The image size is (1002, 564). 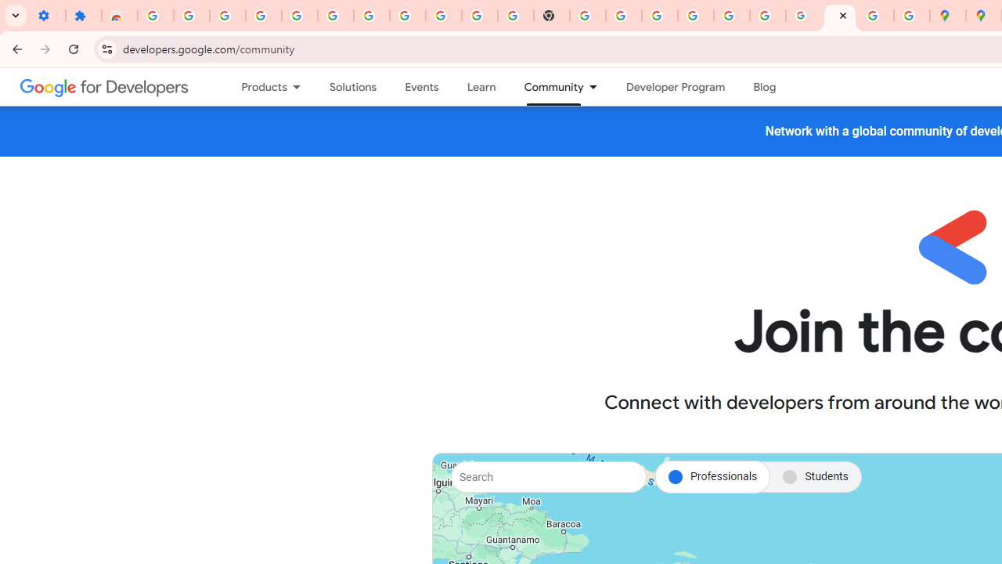 I want to click on Delete photos & videos - Computer - Google Photos Help, so click(x=263, y=16).